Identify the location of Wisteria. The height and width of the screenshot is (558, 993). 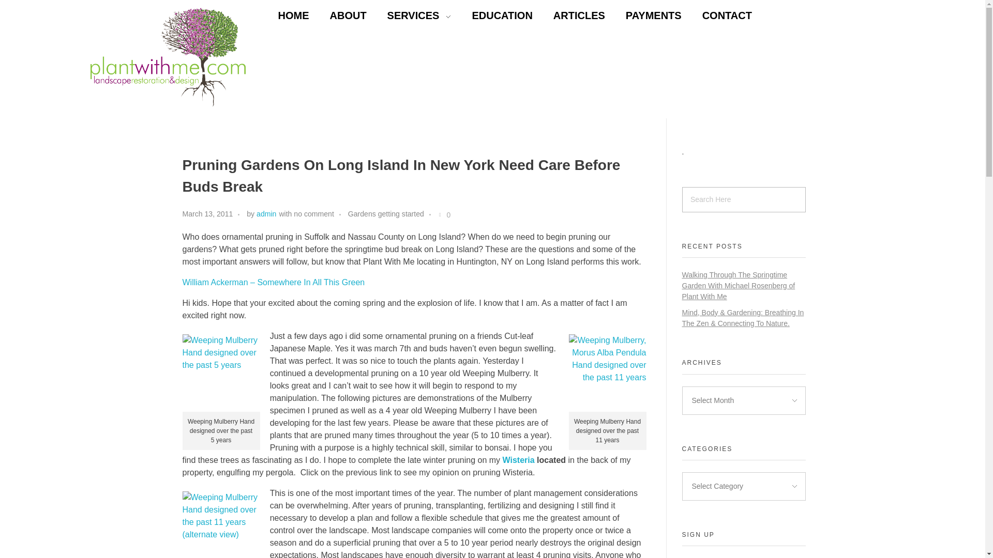
(518, 460).